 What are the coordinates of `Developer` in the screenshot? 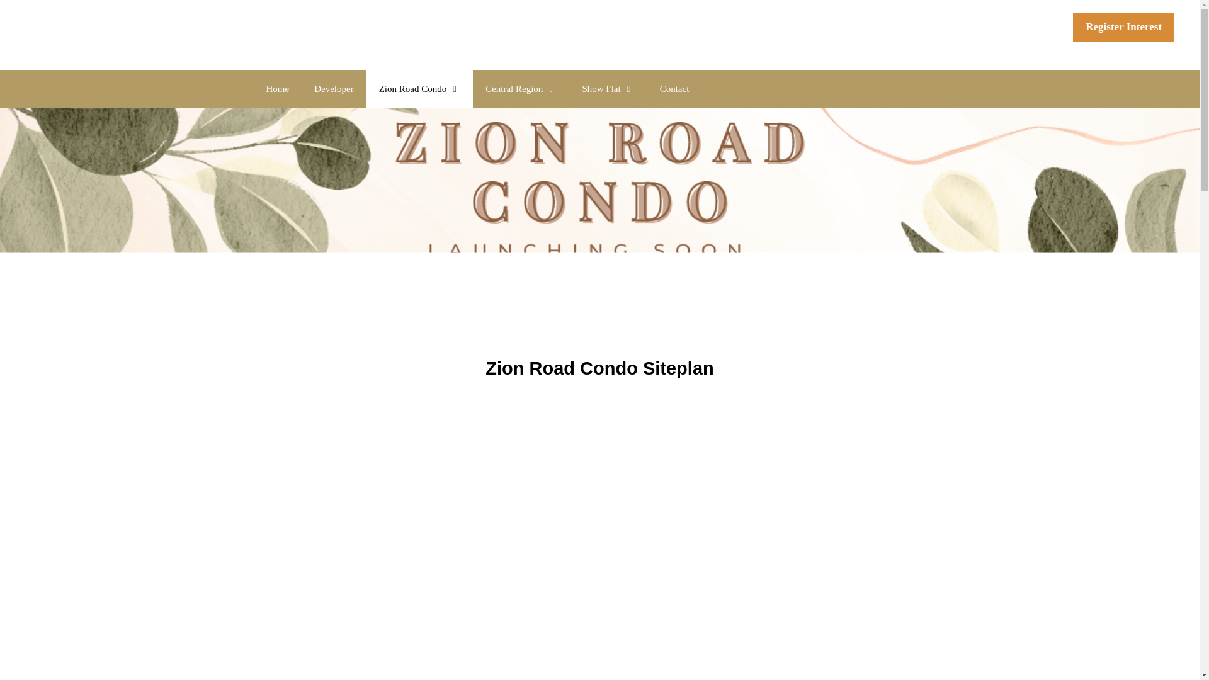 It's located at (334, 88).